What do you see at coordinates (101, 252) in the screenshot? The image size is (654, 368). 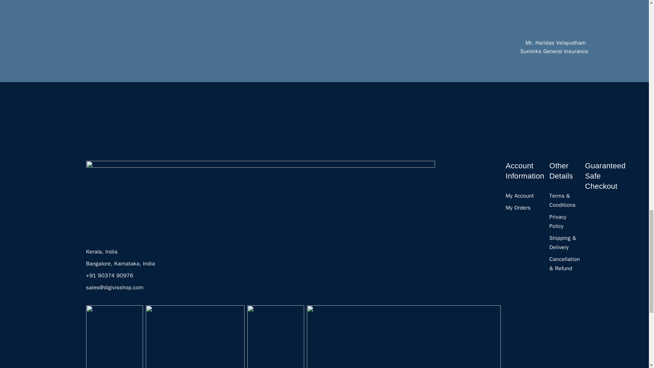 I see `Kerala, India` at bounding box center [101, 252].